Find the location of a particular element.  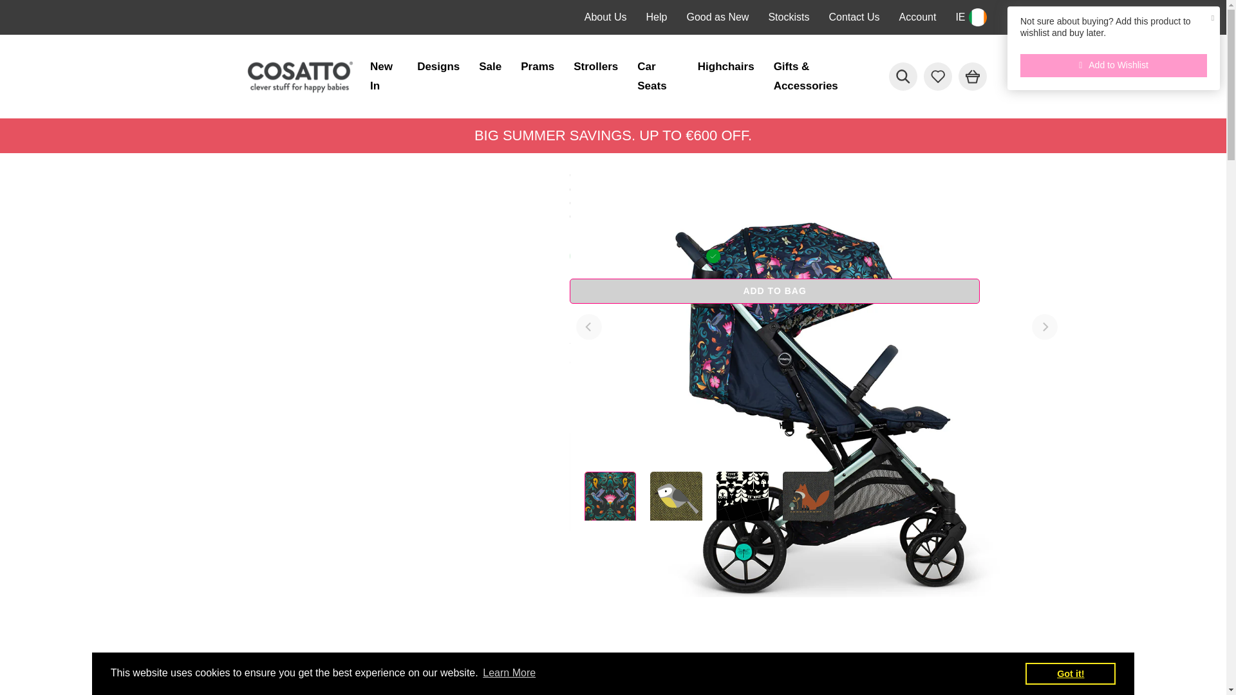

Learn More is located at coordinates (509, 673).